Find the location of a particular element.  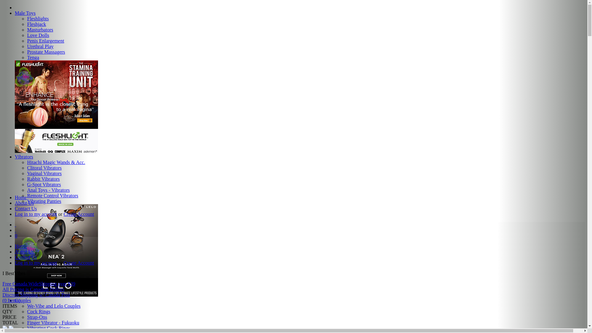

0 is located at coordinates (16, 236).